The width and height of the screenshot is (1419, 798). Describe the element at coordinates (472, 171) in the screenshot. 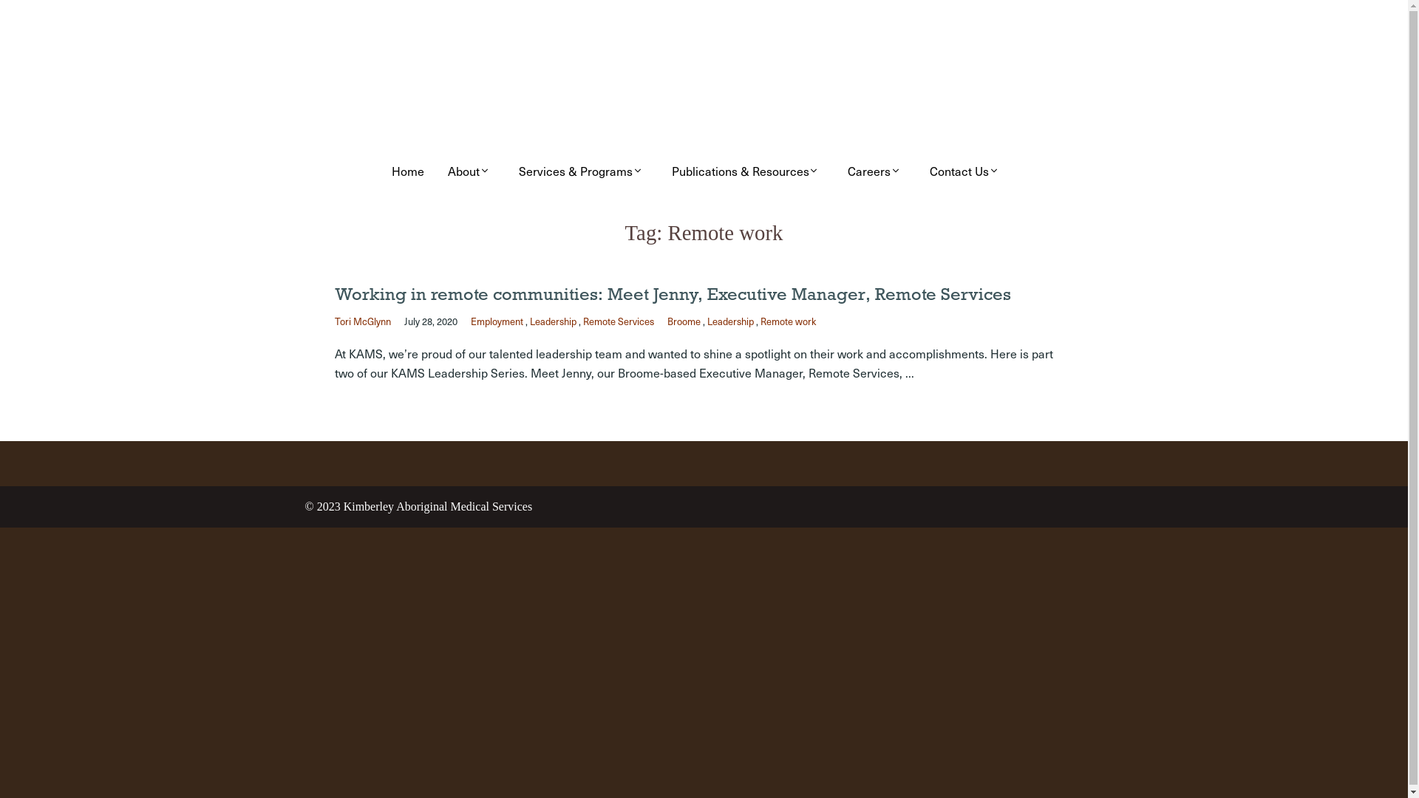

I see `About` at that location.